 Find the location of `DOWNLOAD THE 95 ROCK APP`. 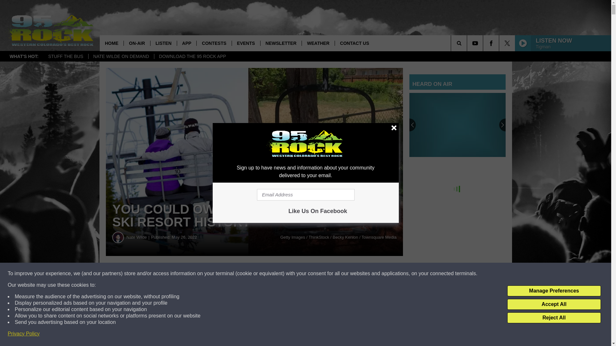

DOWNLOAD THE 95 ROCK APP is located at coordinates (193, 56).